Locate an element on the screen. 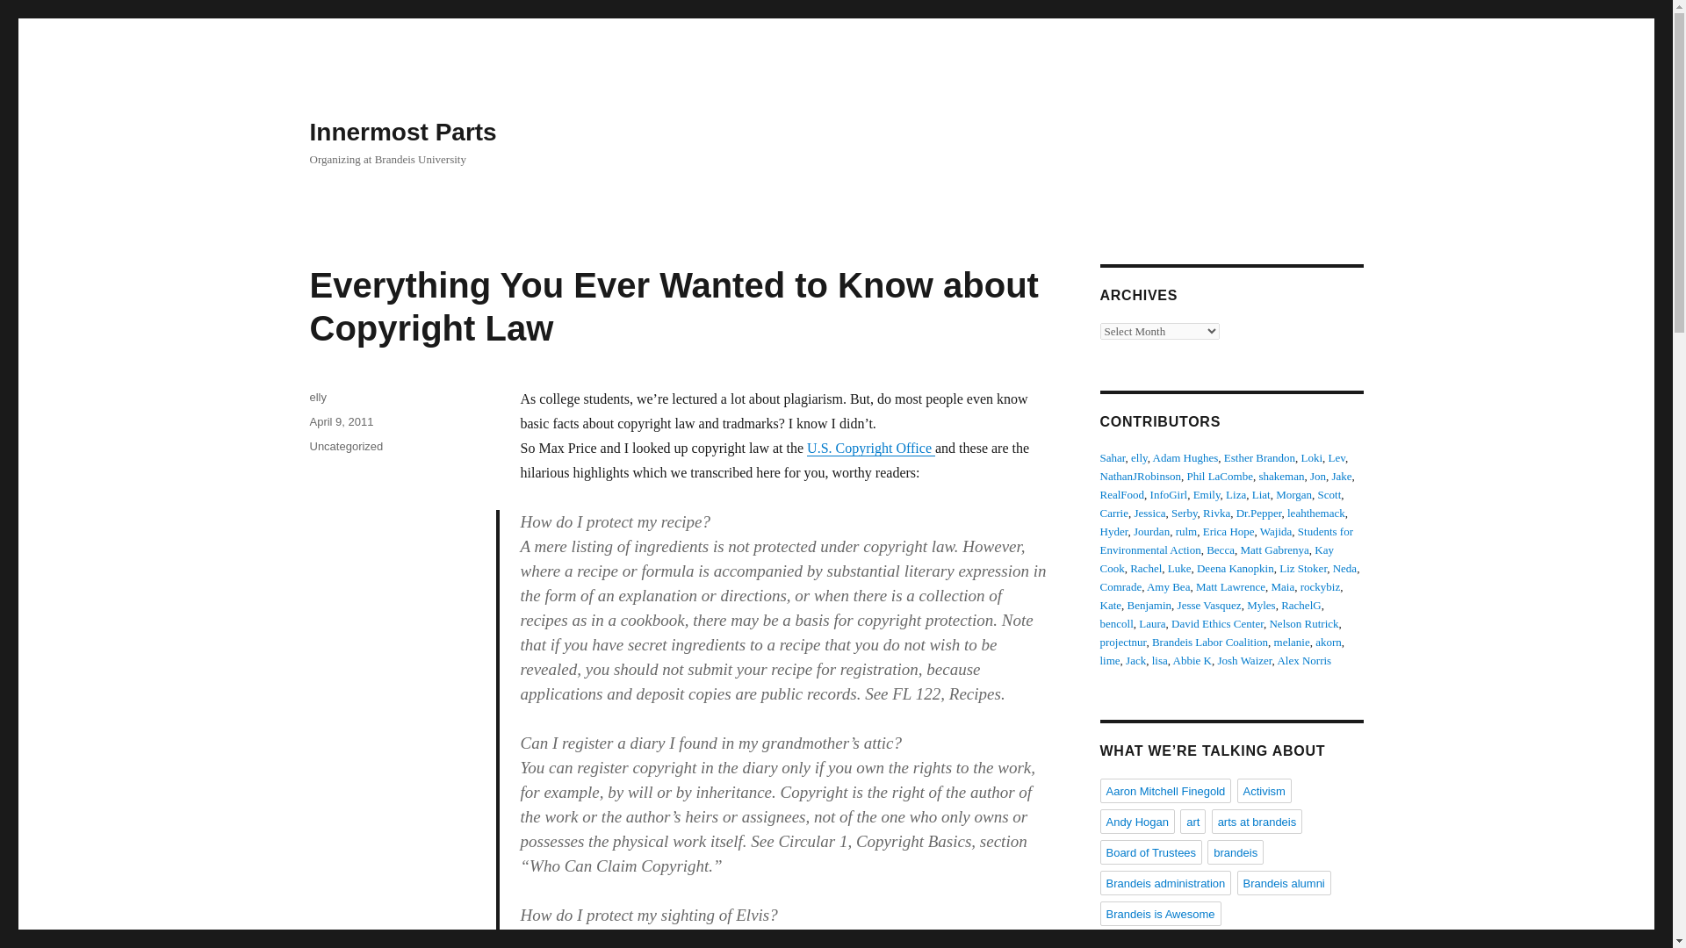 This screenshot has width=1686, height=948. Lev is located at coordinates (1337, 458).